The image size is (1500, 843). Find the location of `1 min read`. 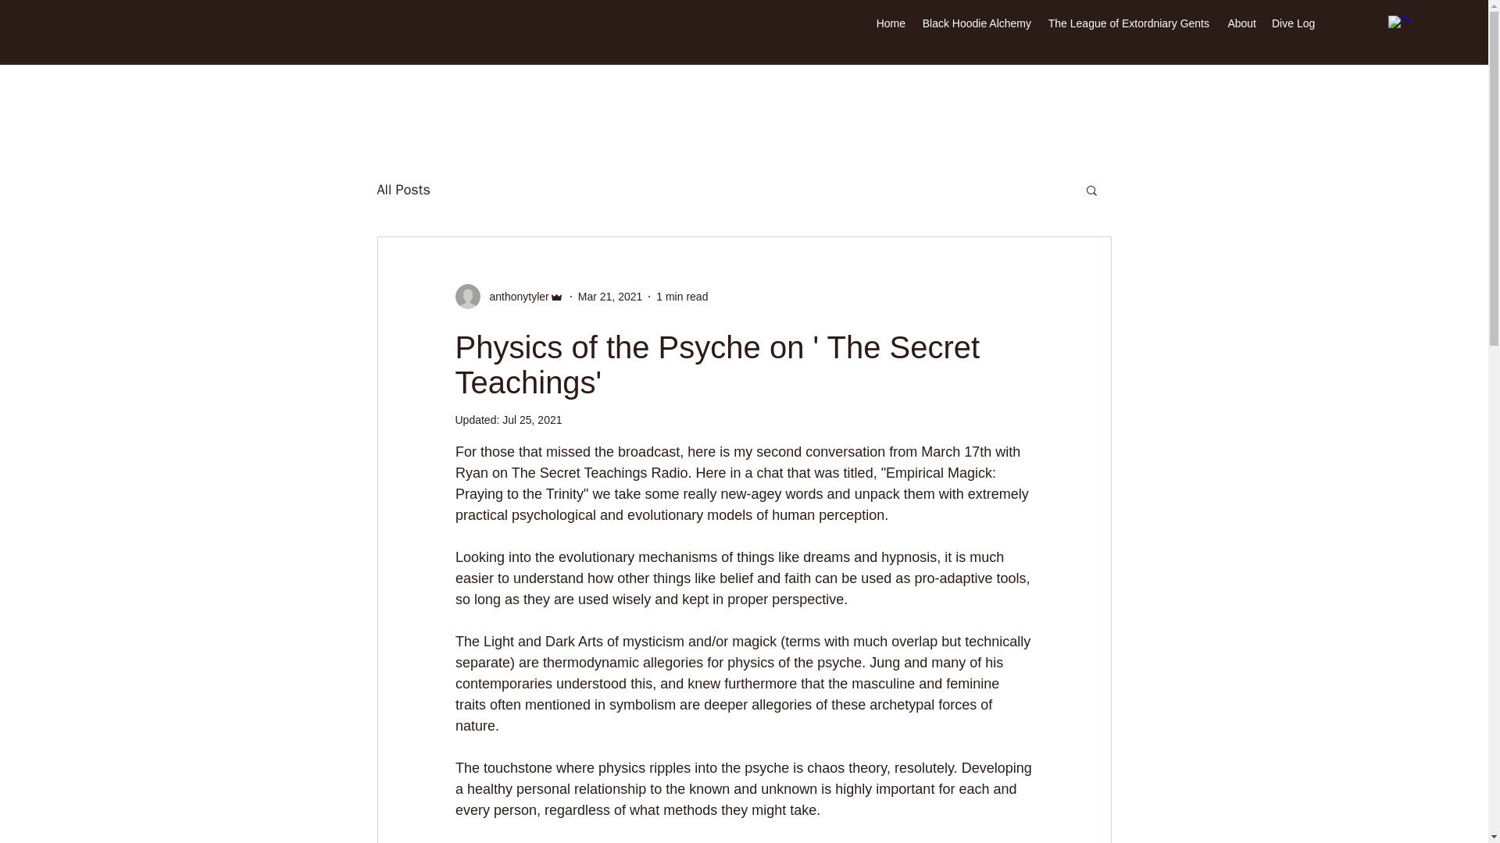

1 min read is located at coordinates (682, 296).